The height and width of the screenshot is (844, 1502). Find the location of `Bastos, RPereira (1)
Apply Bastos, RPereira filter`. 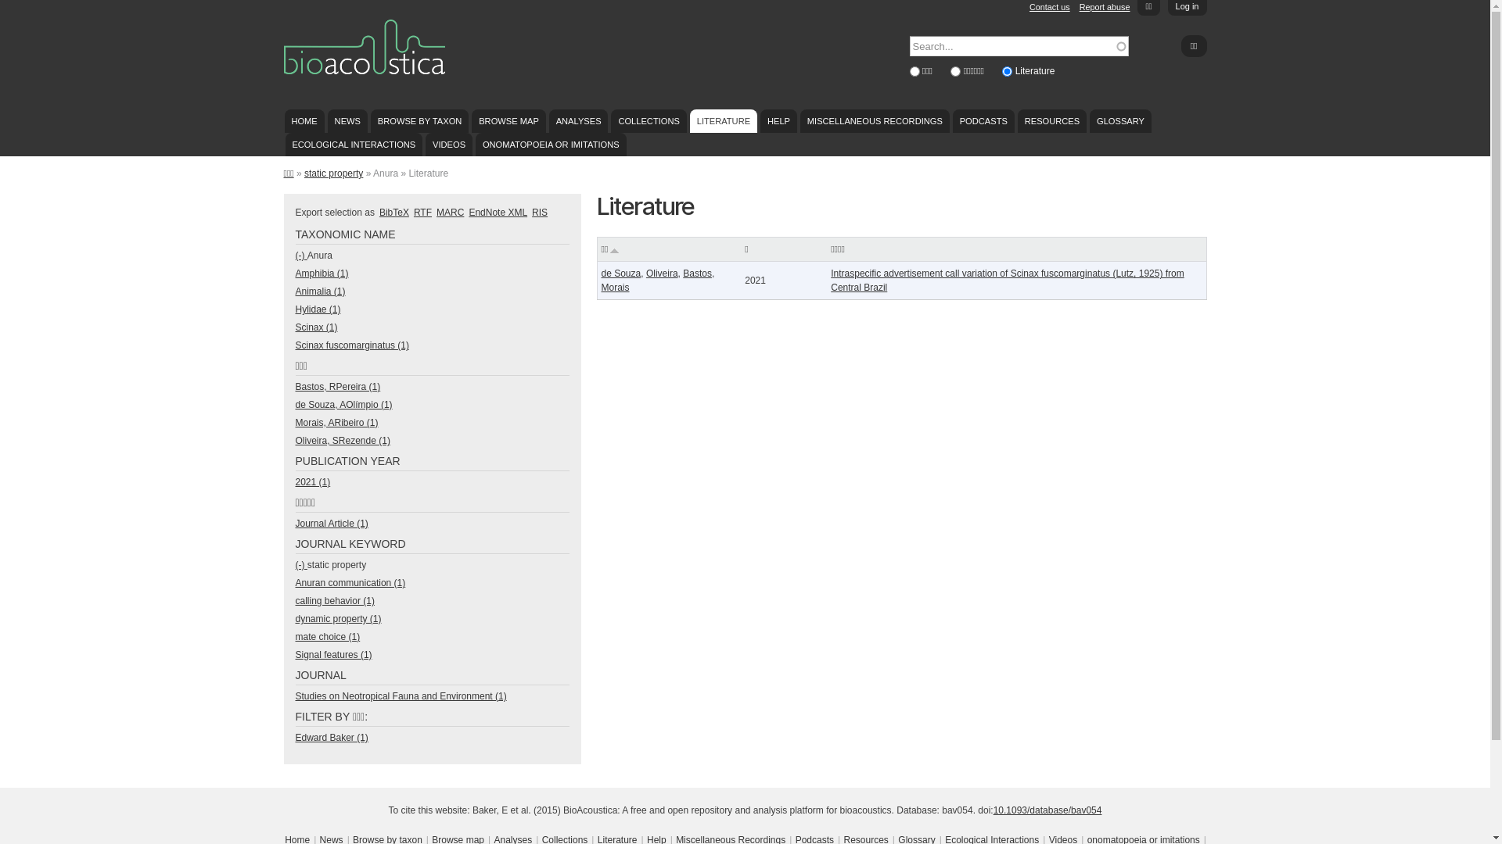

Bastos, RPereira (1)
Apply Bastos, RPereira filter is located at coordinates (338, 387).